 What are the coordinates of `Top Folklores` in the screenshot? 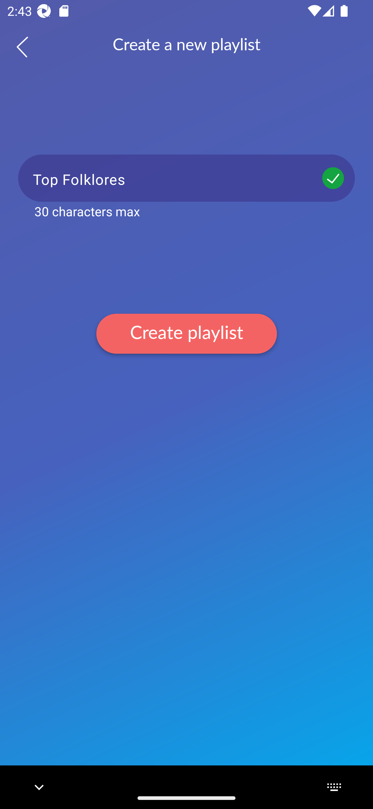 It's located at (187, 178).